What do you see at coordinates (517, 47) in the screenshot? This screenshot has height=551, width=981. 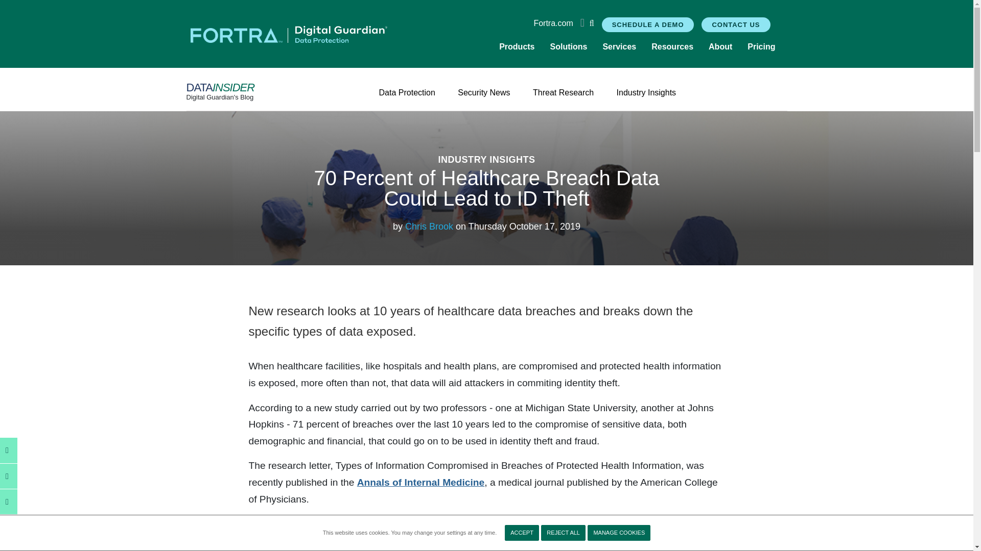 I see `Products` at bounding box center [517, 47].